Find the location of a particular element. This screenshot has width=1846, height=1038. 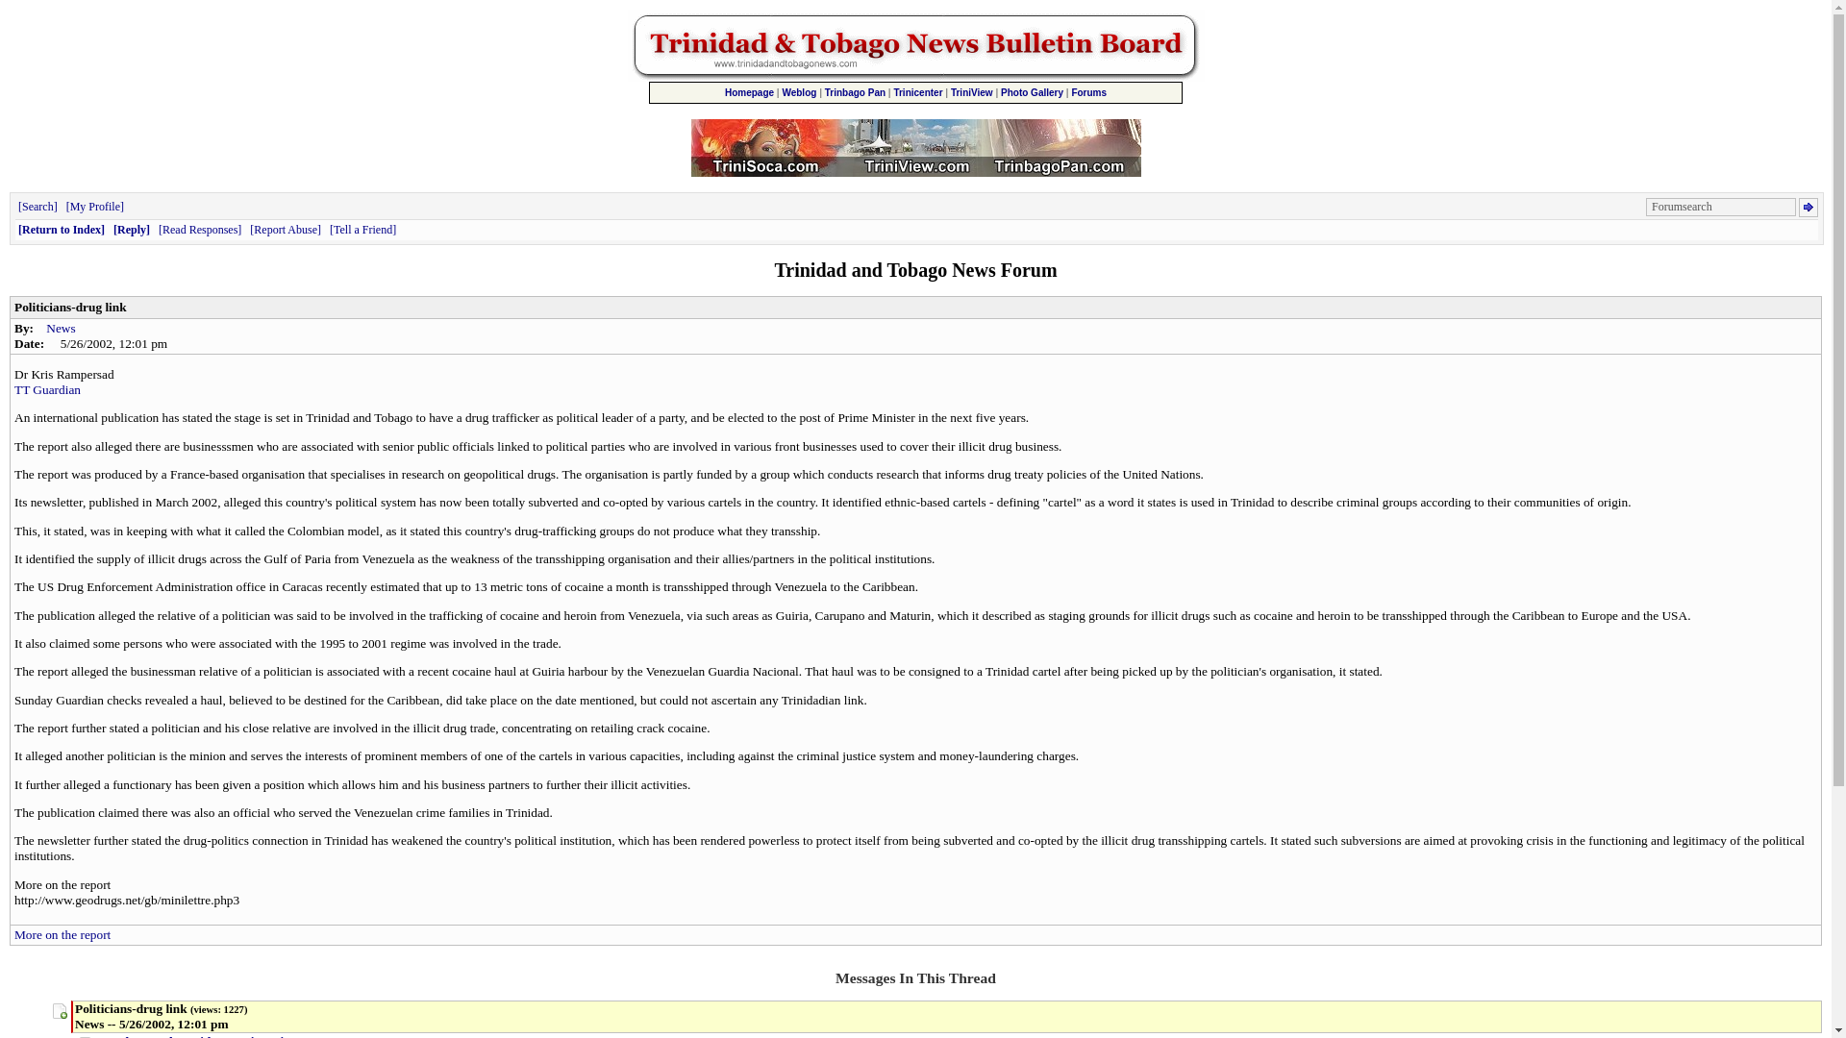

Tell a Friend is located at coordinates (363, 230).